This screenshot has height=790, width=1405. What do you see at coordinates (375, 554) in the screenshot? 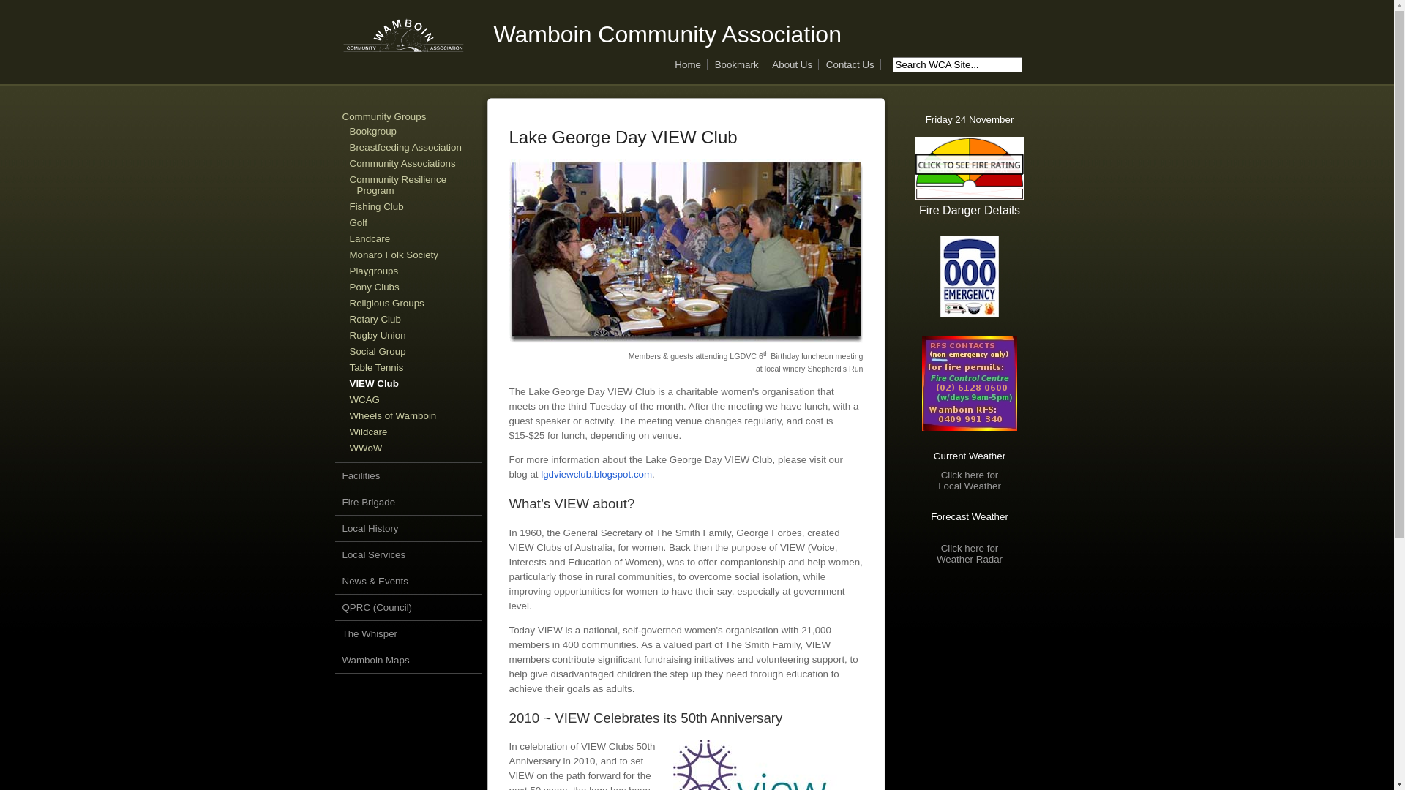
I see `Local Services` at bounding box center [375, 554].